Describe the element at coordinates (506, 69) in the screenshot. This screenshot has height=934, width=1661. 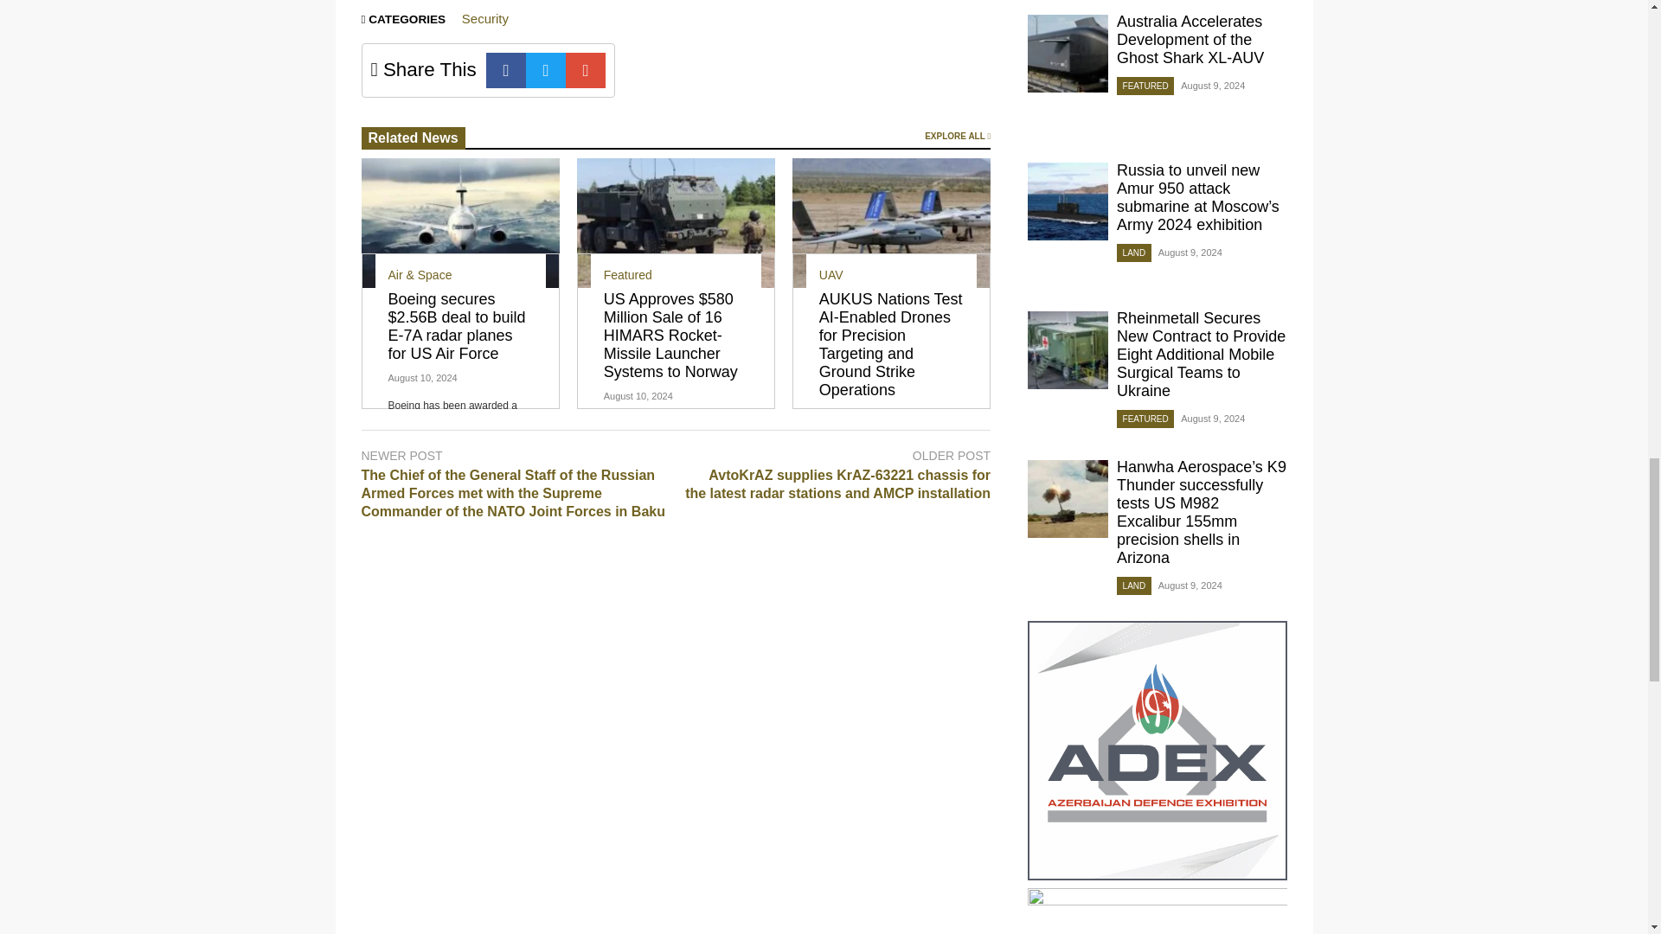
I see `Facebook` at that location.